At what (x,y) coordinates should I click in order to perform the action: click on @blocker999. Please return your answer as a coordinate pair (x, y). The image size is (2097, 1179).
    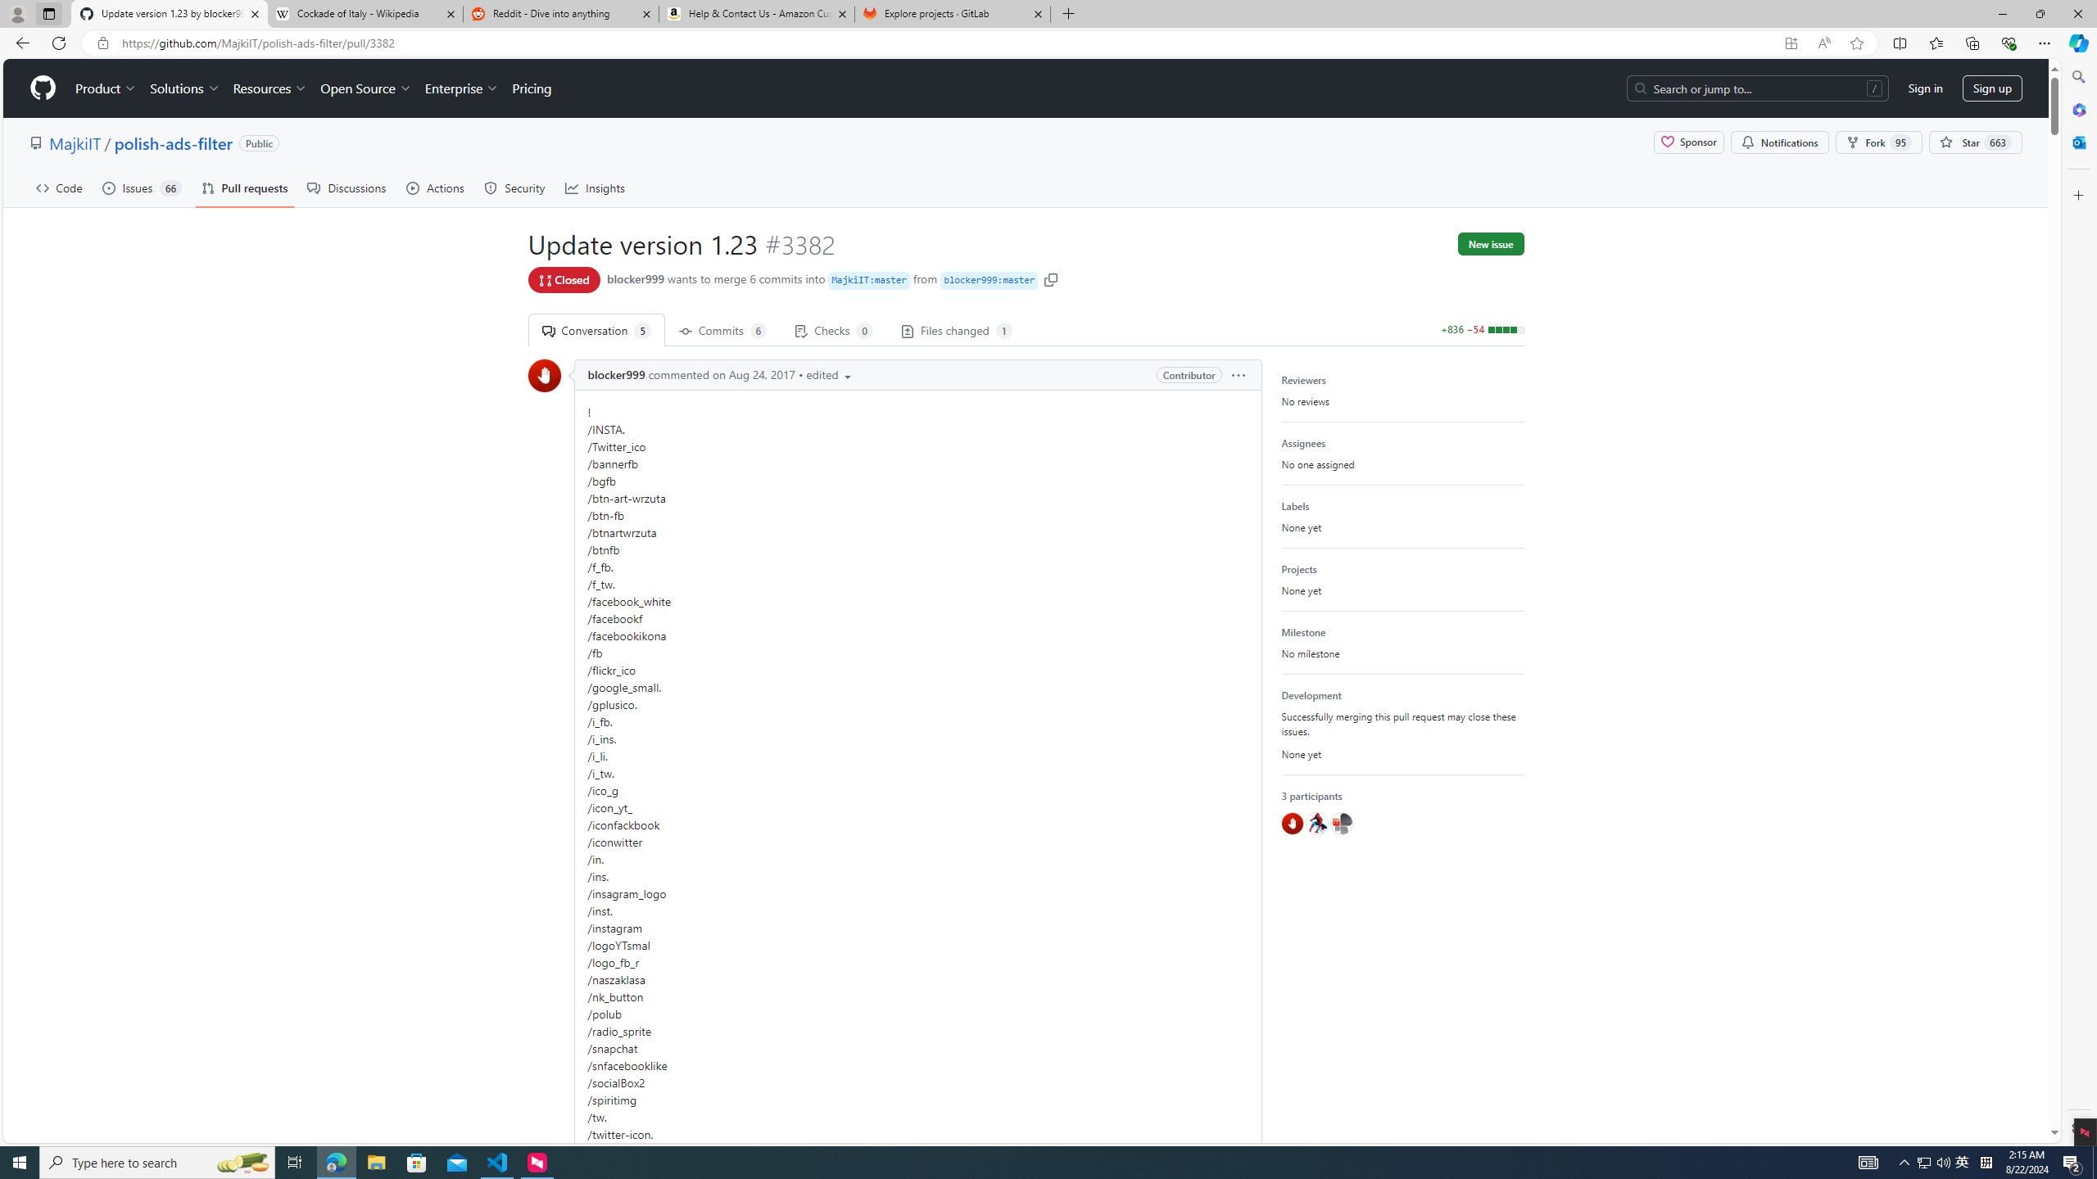
    Looking at the image, I should click on (1291, 824).